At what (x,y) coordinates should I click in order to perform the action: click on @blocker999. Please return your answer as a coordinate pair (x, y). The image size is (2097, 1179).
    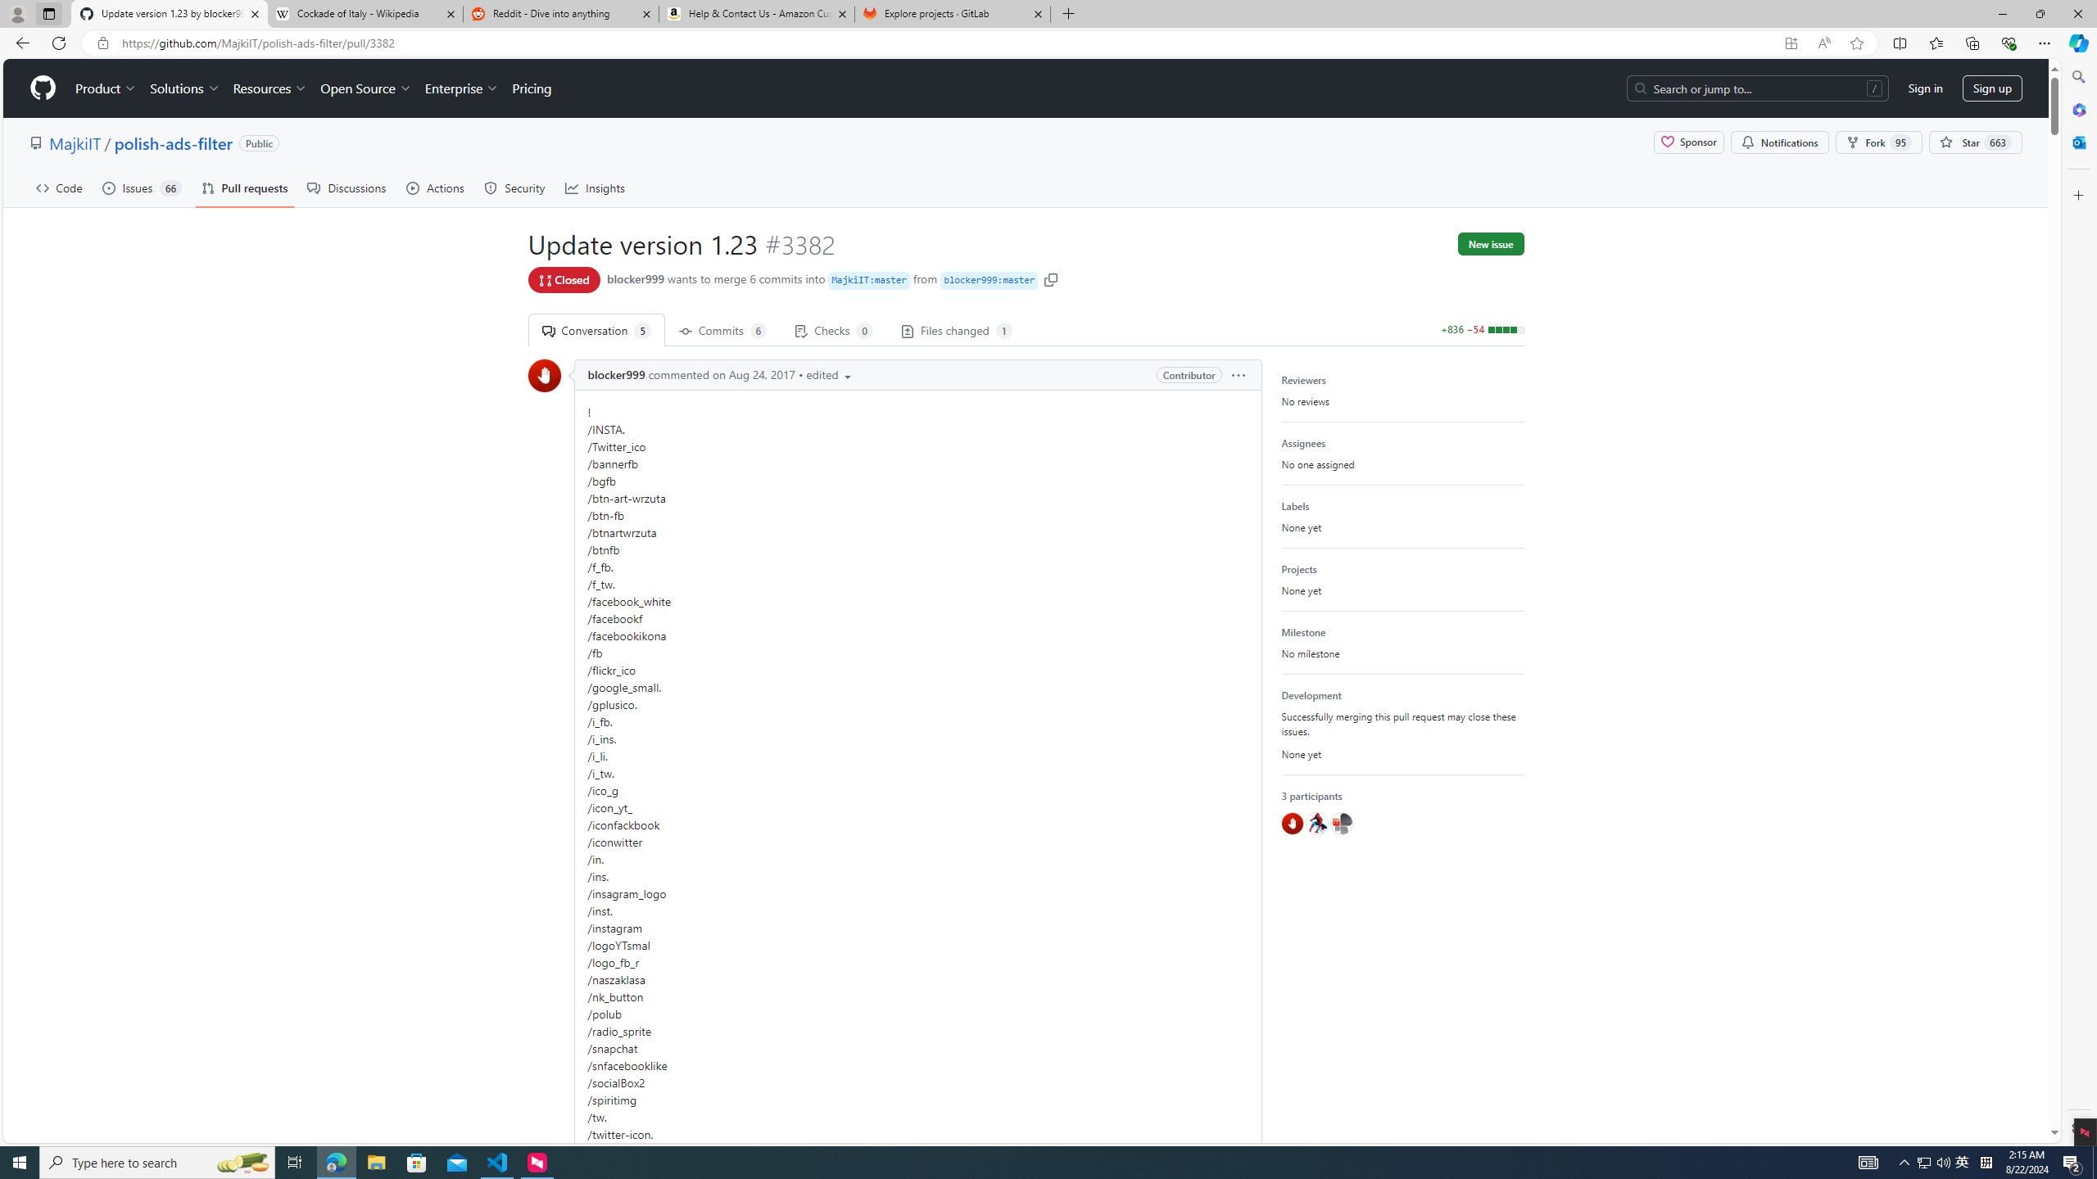
    Looking at the image, I should click on (1291, 824).